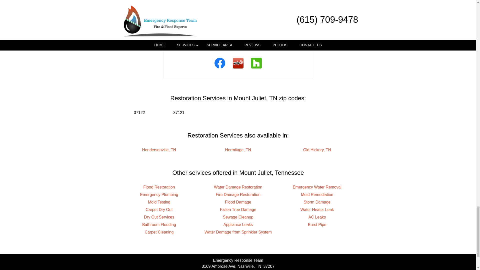  What do you see at coordinates (256, 69) in the screenshot?
I see `Houzz` at bounding box center [256, 69].